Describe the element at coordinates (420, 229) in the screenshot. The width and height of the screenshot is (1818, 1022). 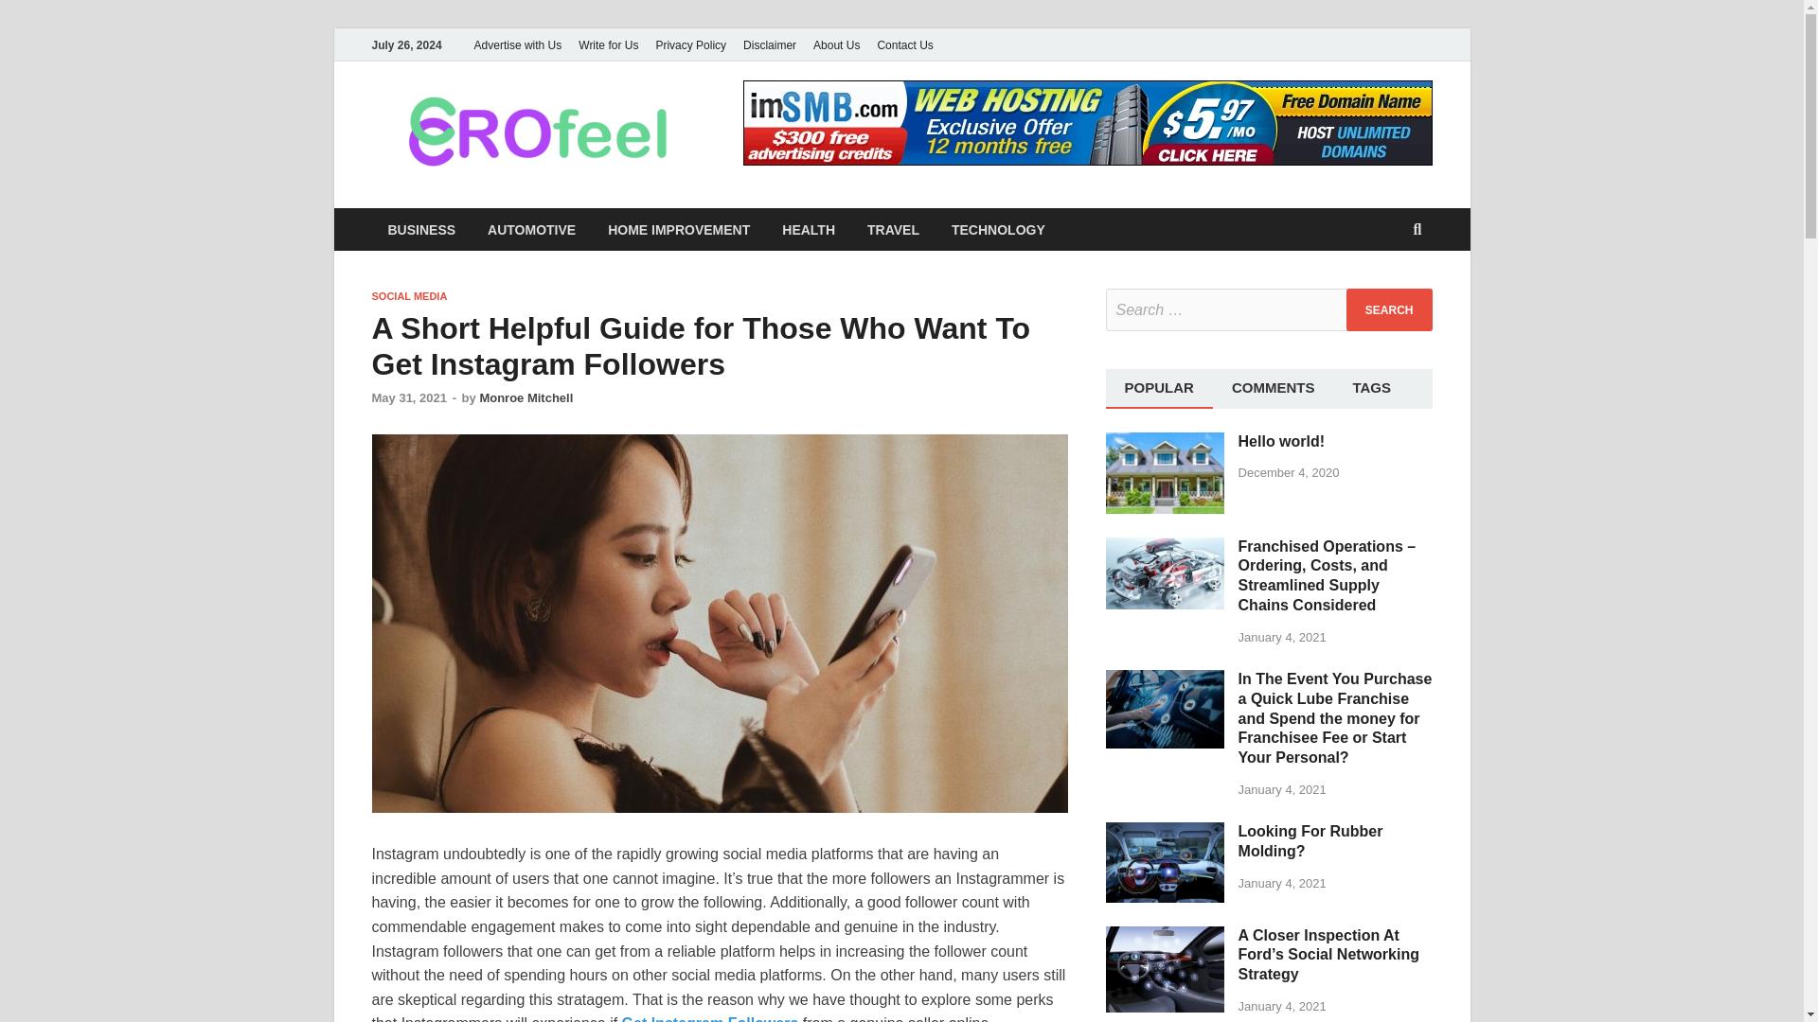
I see `BUSINESS` at that location.